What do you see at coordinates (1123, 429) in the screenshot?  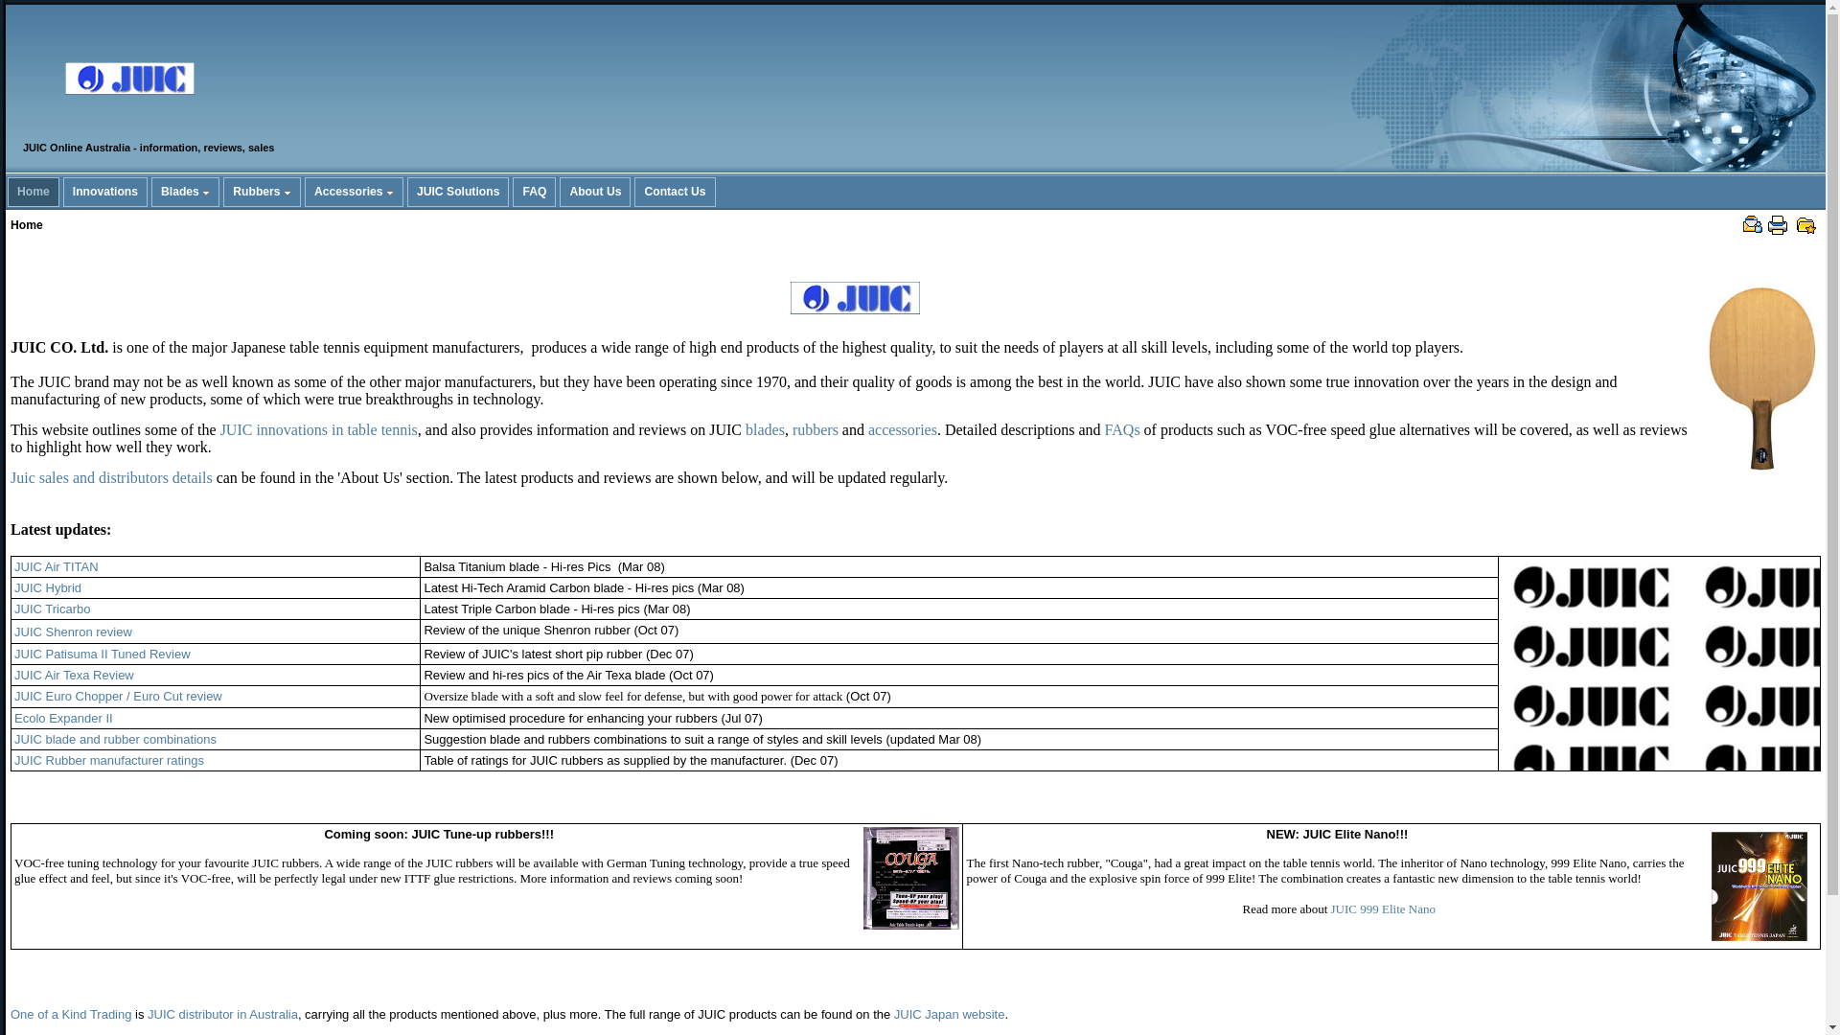 I see `FAQs` at bounding box center [1123, 429].